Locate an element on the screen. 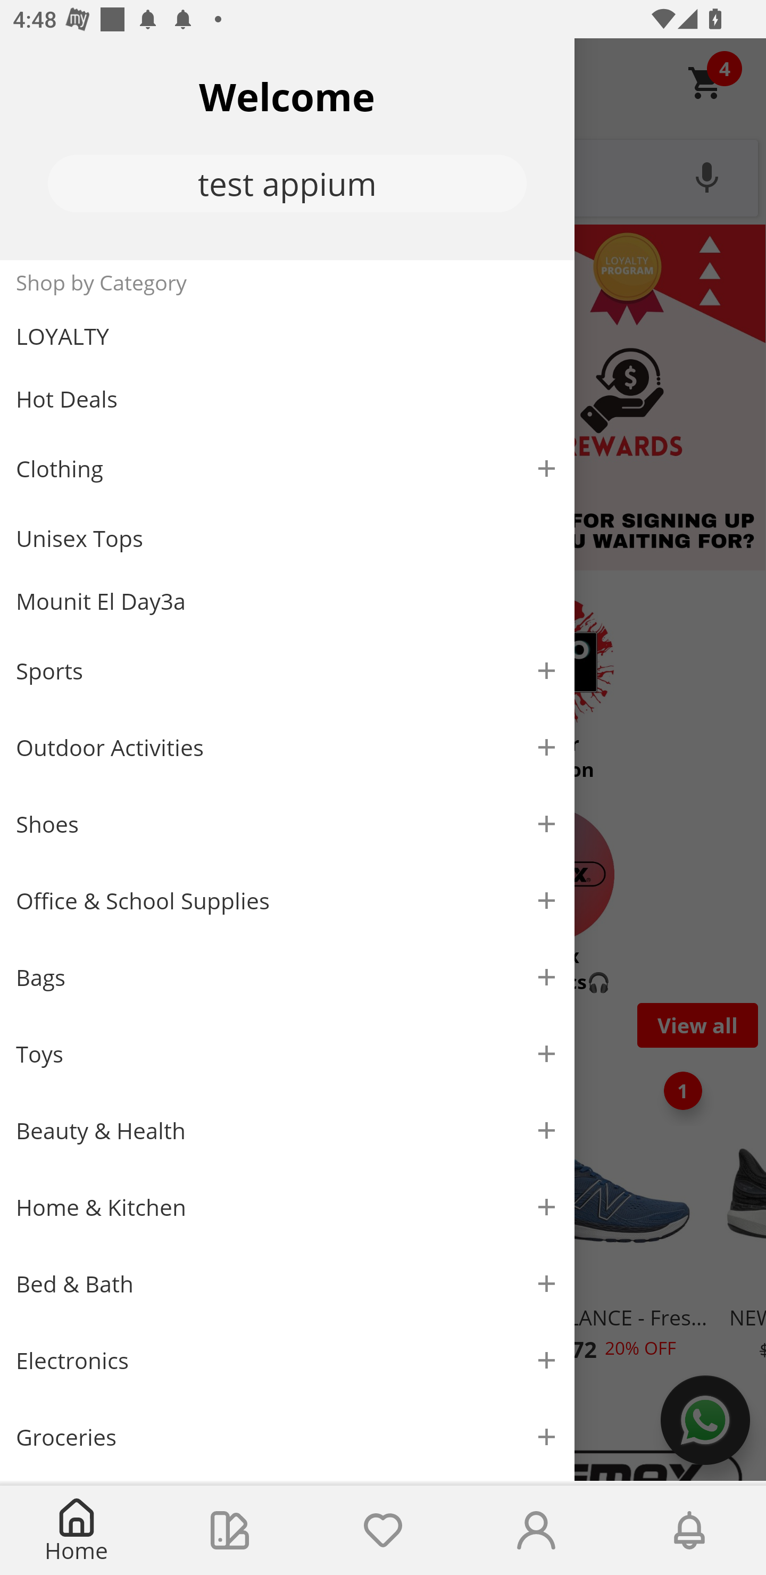 The image size is (766, 1575). Outdoor Activities is located at coordinates (287, 747).